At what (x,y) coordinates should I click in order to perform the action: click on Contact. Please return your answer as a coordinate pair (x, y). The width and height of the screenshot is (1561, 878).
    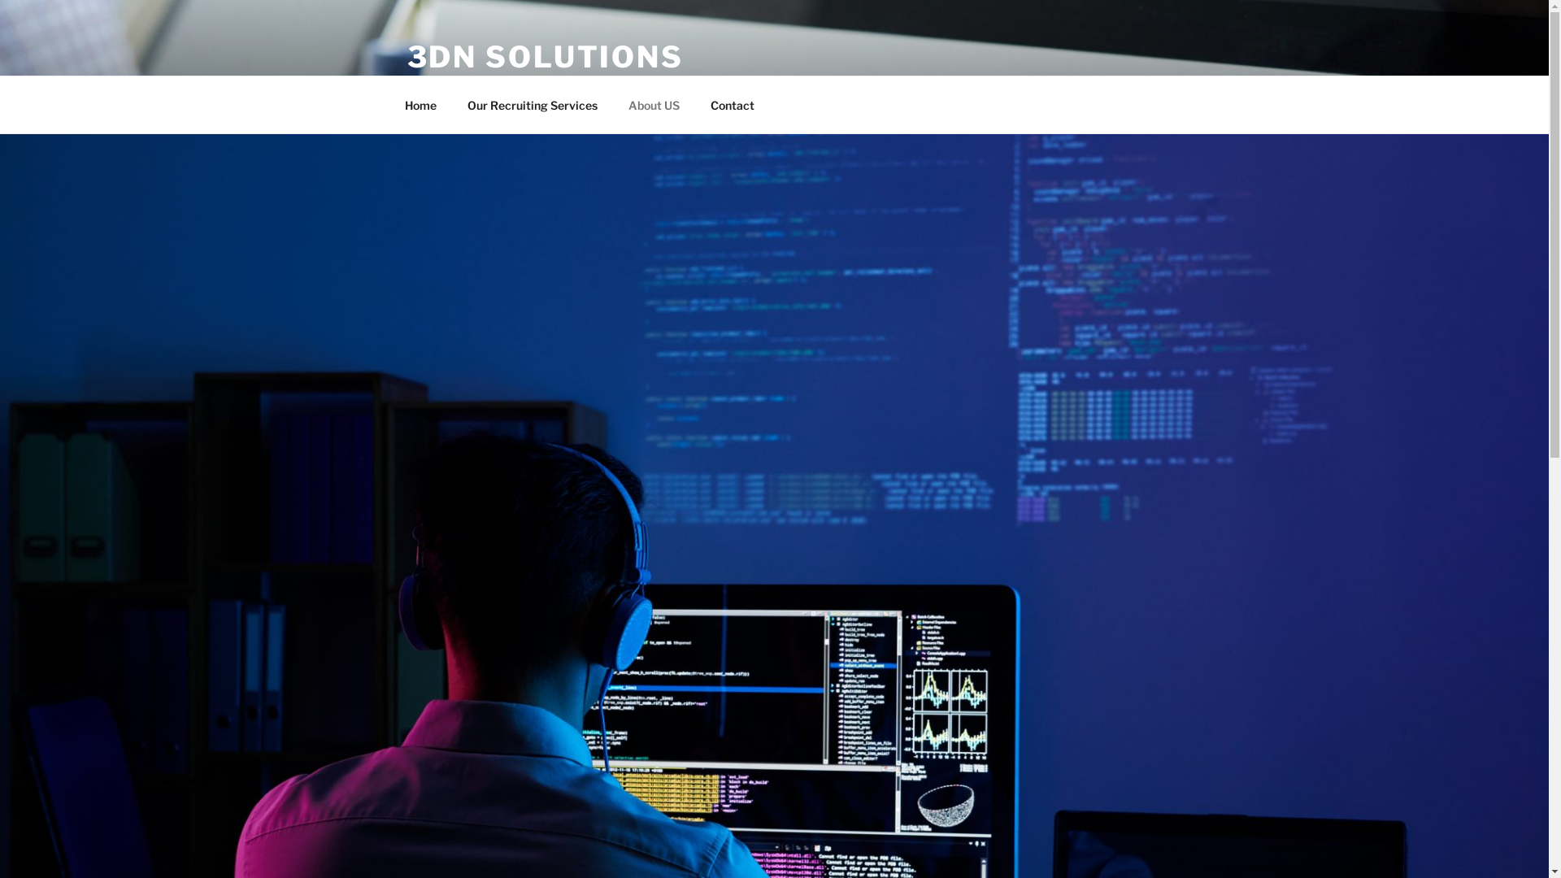
    Looking at the image, I should click on (732, 104).